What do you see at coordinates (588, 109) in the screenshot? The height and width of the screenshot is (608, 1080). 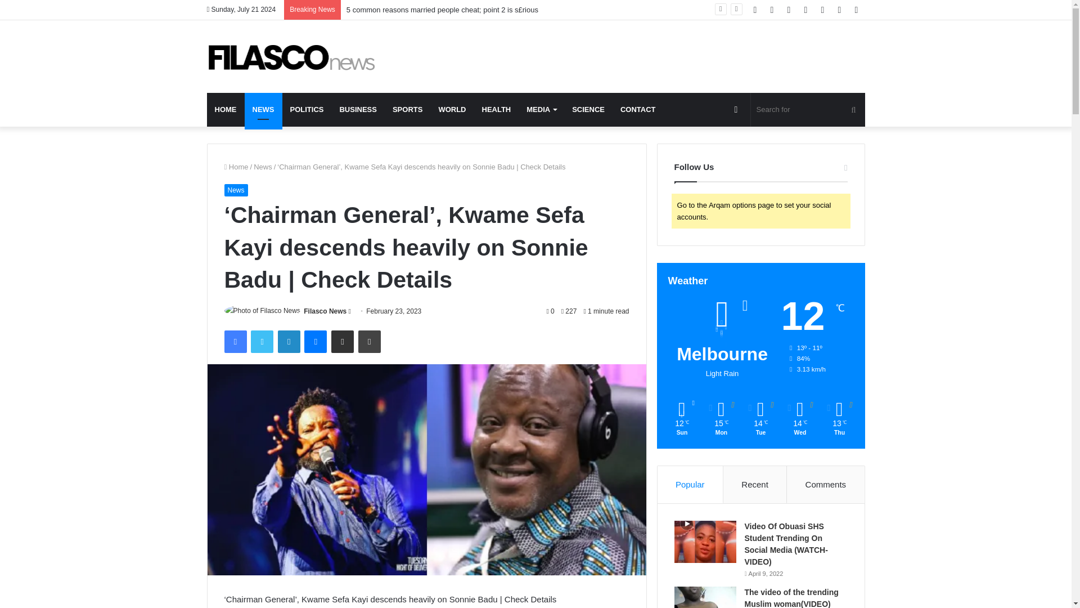 I see `SCIENCE` at bounding box center [588, 109].